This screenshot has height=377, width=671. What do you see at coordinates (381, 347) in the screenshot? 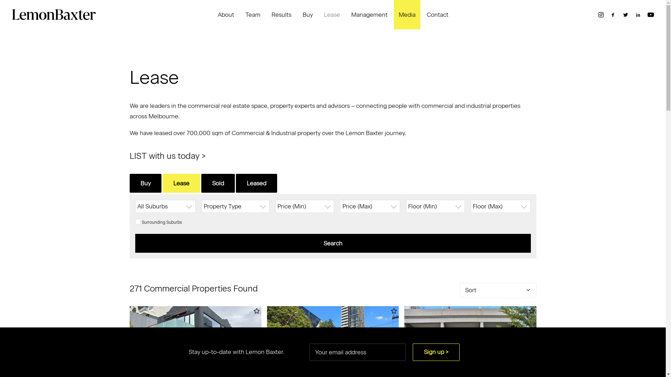
I see `Next` at bounding box center [381, 347].